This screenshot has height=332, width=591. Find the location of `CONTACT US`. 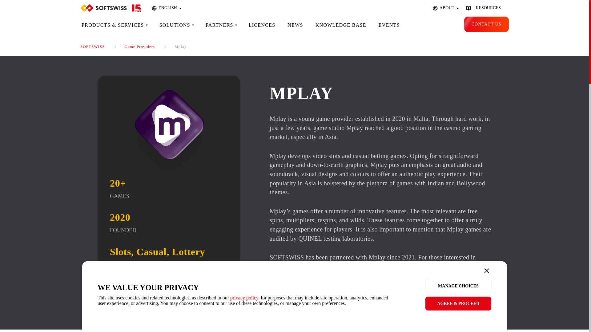

CONTACT US is located at coordinates (486, 24).